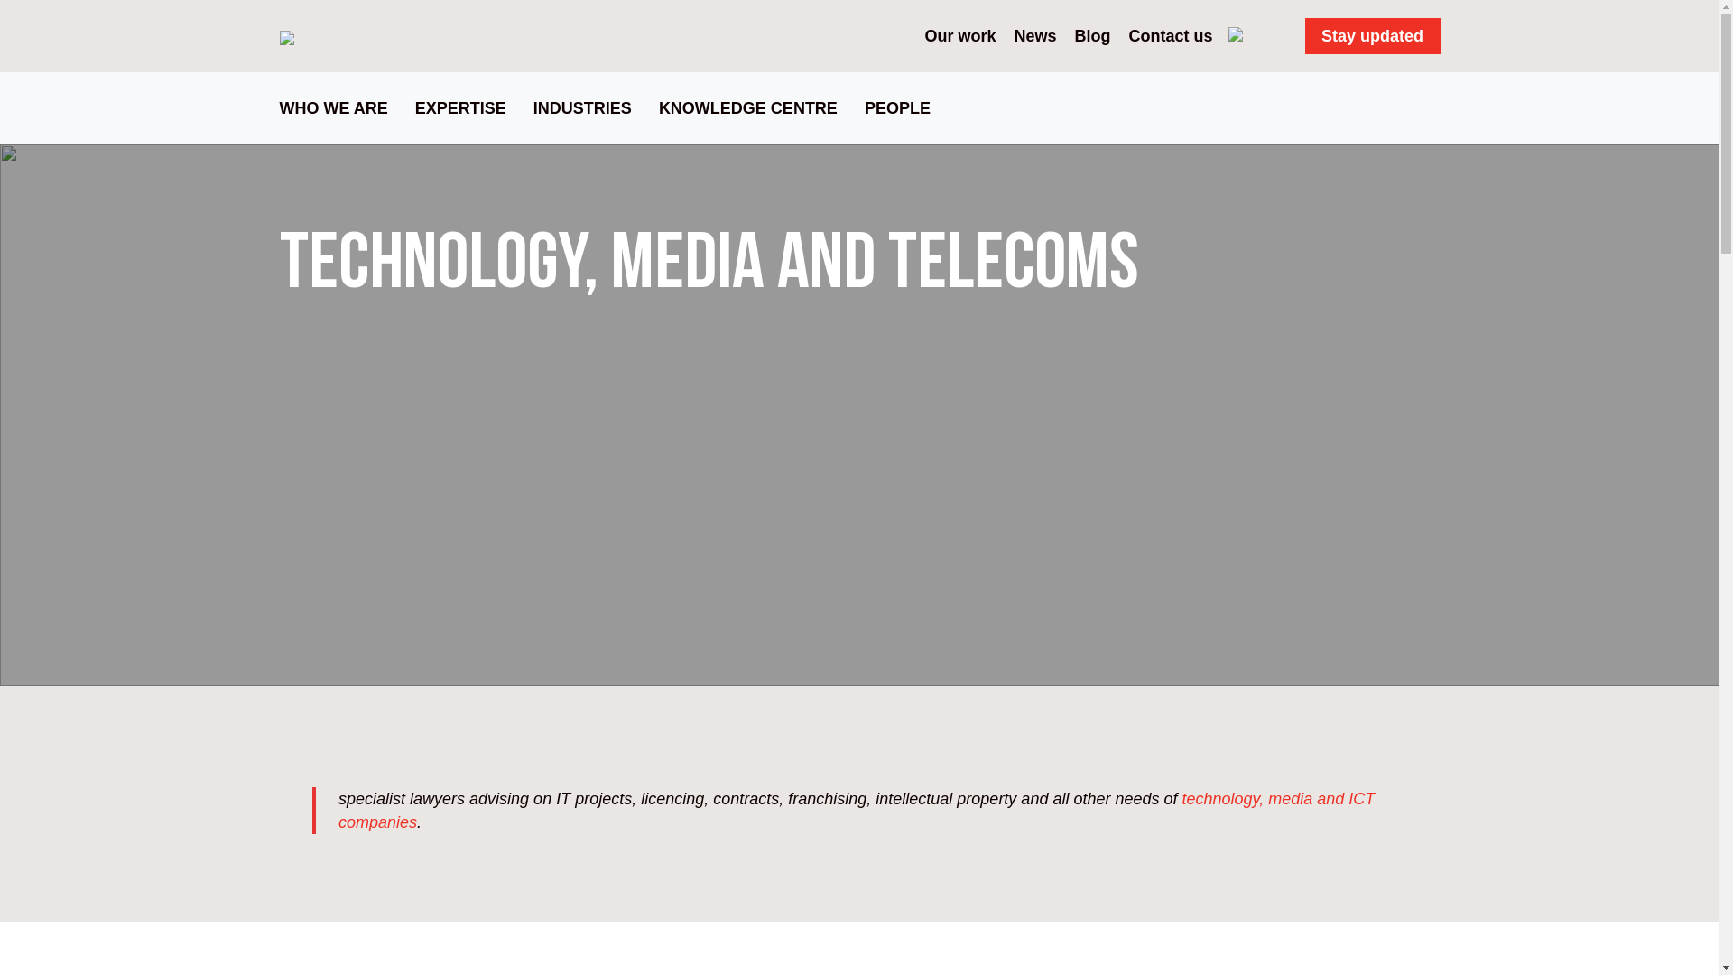 The width and height of the screenshot is (1733, 975). I want to click on Our work, so click(959, 35).